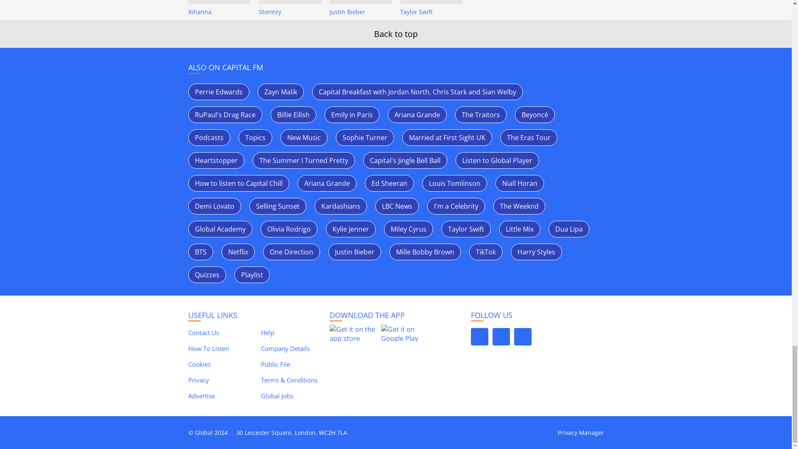 The image size is (798, 449). What do you see at coordinates (396, 34) in the screenshot?
I see `Back to top` at bounding box center [396, 34].